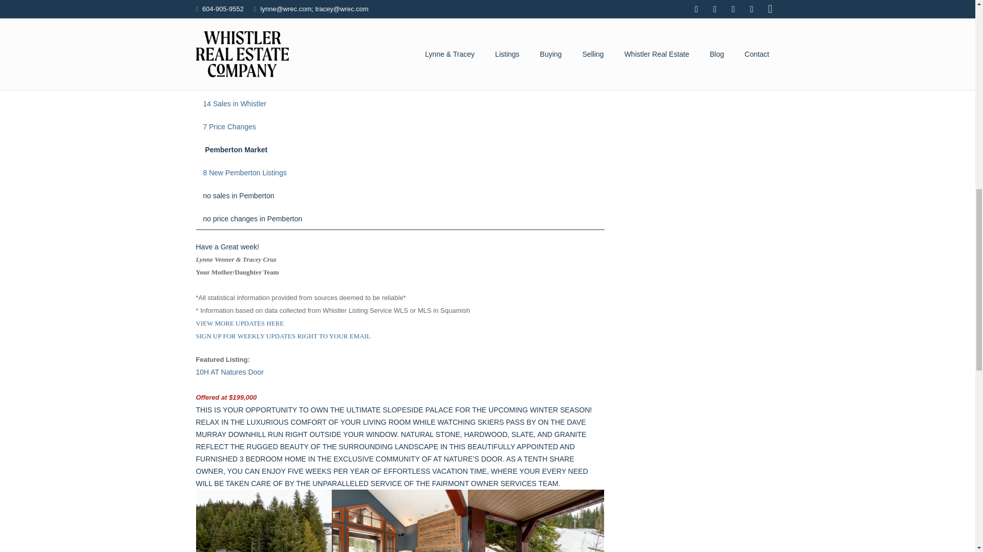  What do you see at coordinates (536, 520) in the screenshot?
I see `Soak in your tub watching skiers pass by!` at bounding box center [536, 520].